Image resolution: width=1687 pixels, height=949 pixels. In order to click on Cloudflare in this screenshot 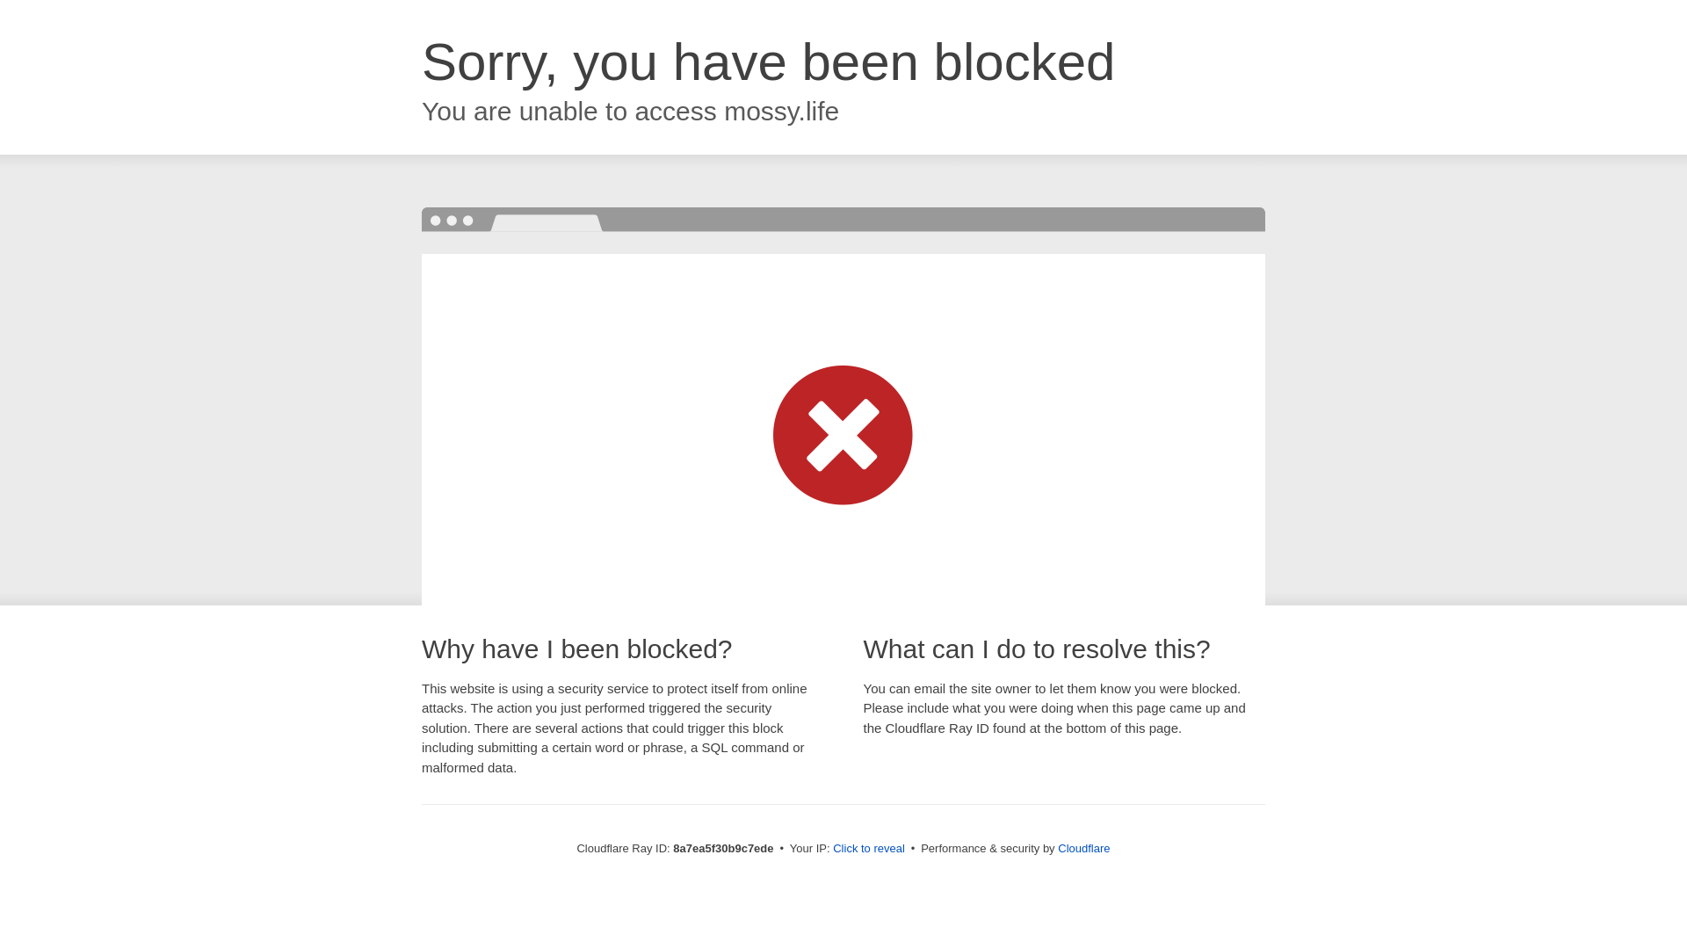, I will do `click(1083, 848)`.